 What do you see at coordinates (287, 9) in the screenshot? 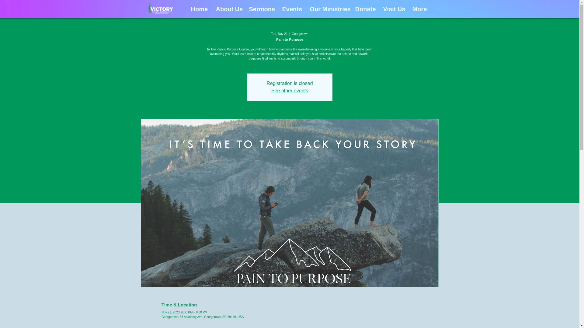
I see `Events` at bounding box center [287, 9].